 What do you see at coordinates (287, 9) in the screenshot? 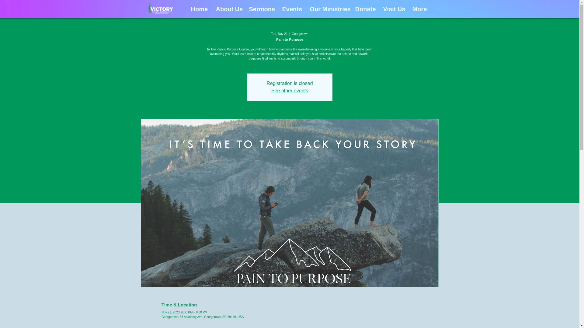
I see `Events` at bounding box center [287, 9].